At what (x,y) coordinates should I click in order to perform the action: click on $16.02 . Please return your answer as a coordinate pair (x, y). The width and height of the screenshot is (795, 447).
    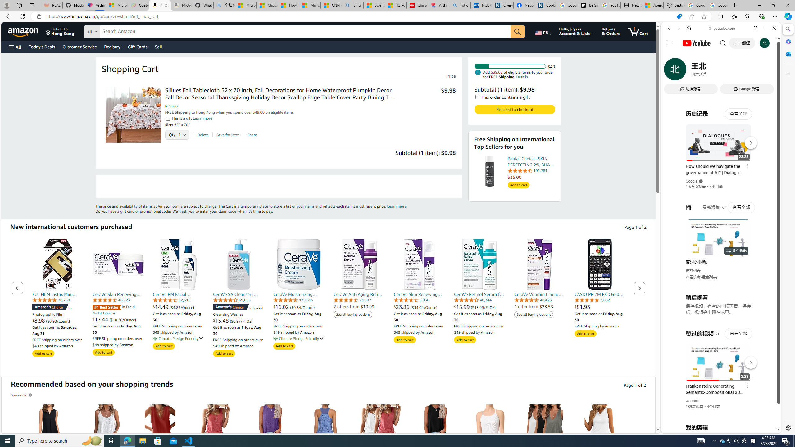
    Looking at the image, I should click on (282, 307).